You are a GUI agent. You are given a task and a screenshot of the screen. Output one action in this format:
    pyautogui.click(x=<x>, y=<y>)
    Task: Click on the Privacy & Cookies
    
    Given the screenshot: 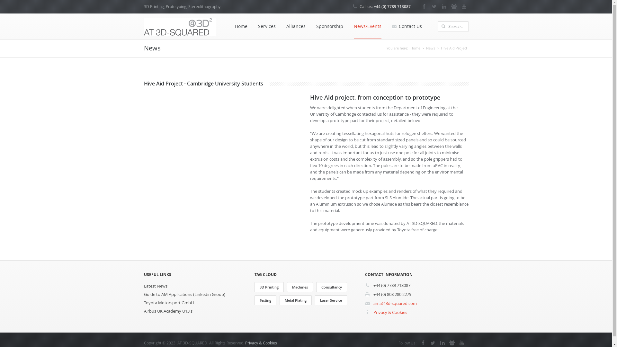 What is the action you would take?
    pyautogui.click(x=261, y=343)
    